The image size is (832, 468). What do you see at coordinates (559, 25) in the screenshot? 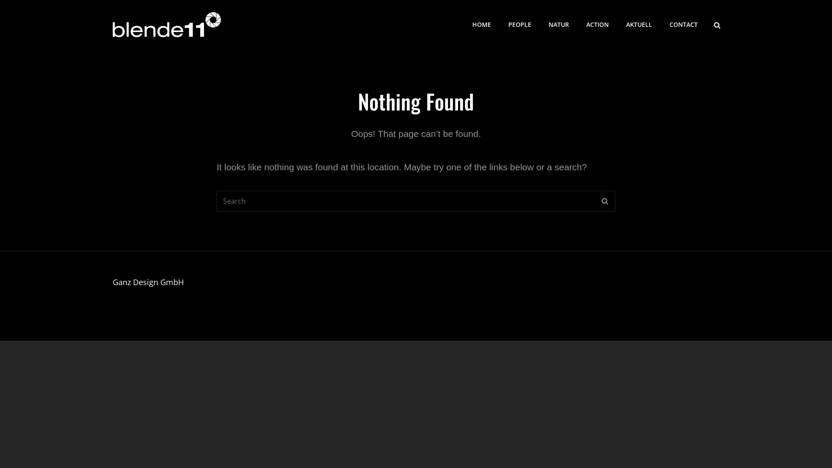
I see `NATUR` at bounding box center [559, 25].